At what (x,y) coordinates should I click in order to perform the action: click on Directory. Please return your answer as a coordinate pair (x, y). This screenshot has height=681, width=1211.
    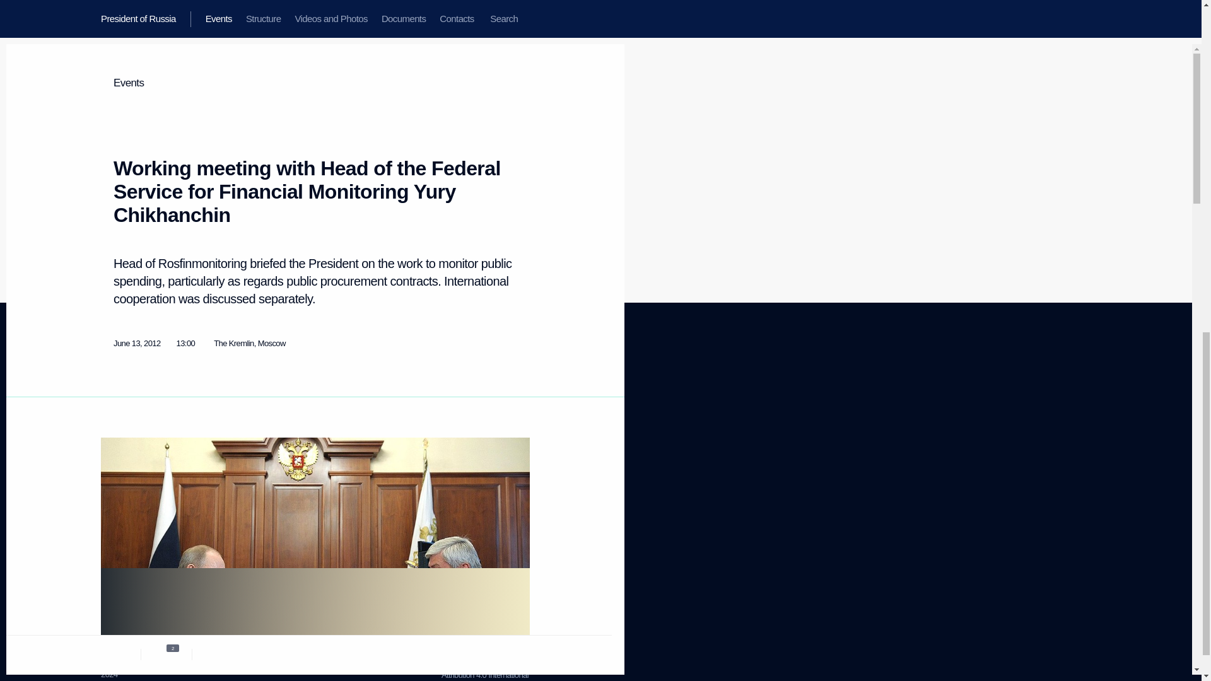
    Looking at the image, I should click on (115, 554).